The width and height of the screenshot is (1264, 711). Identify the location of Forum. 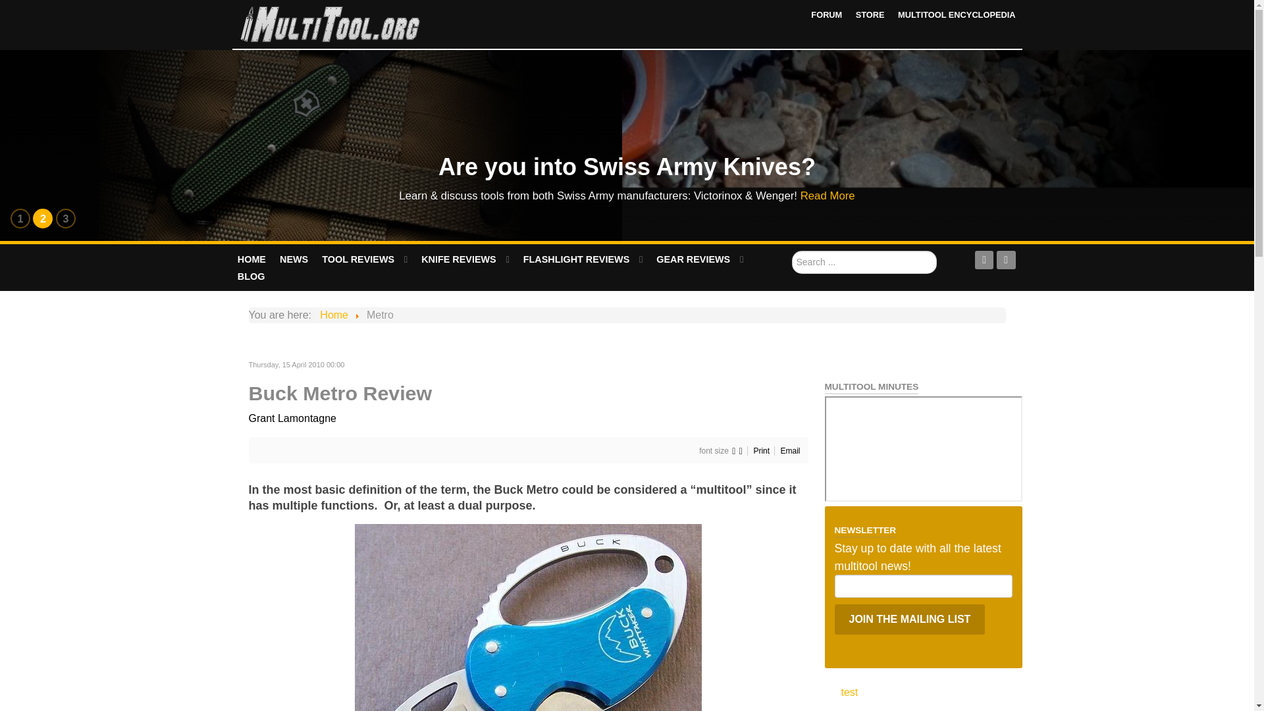
(826, 14).